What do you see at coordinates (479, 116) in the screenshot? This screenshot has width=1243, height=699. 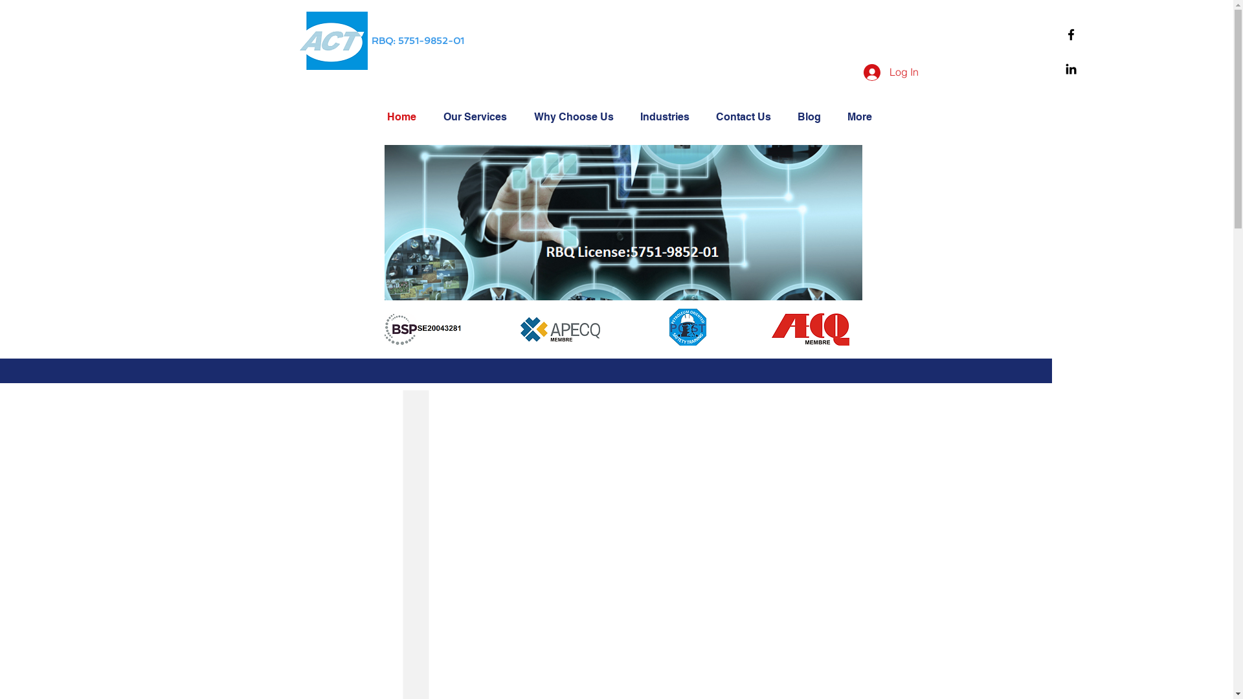 I see `Our Services` at bounding box center [479, 116].